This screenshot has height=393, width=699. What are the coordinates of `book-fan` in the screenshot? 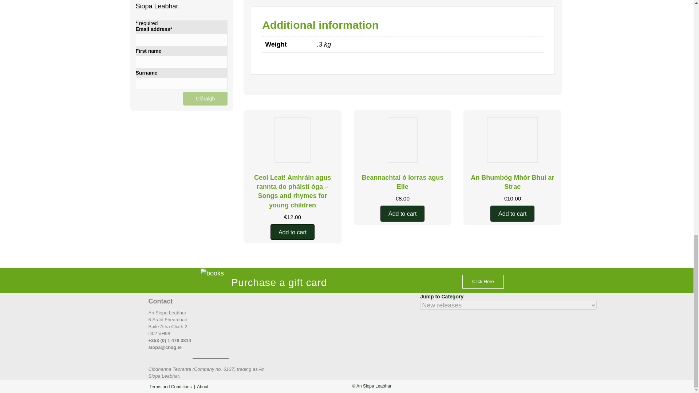 It's located at (212, 273).